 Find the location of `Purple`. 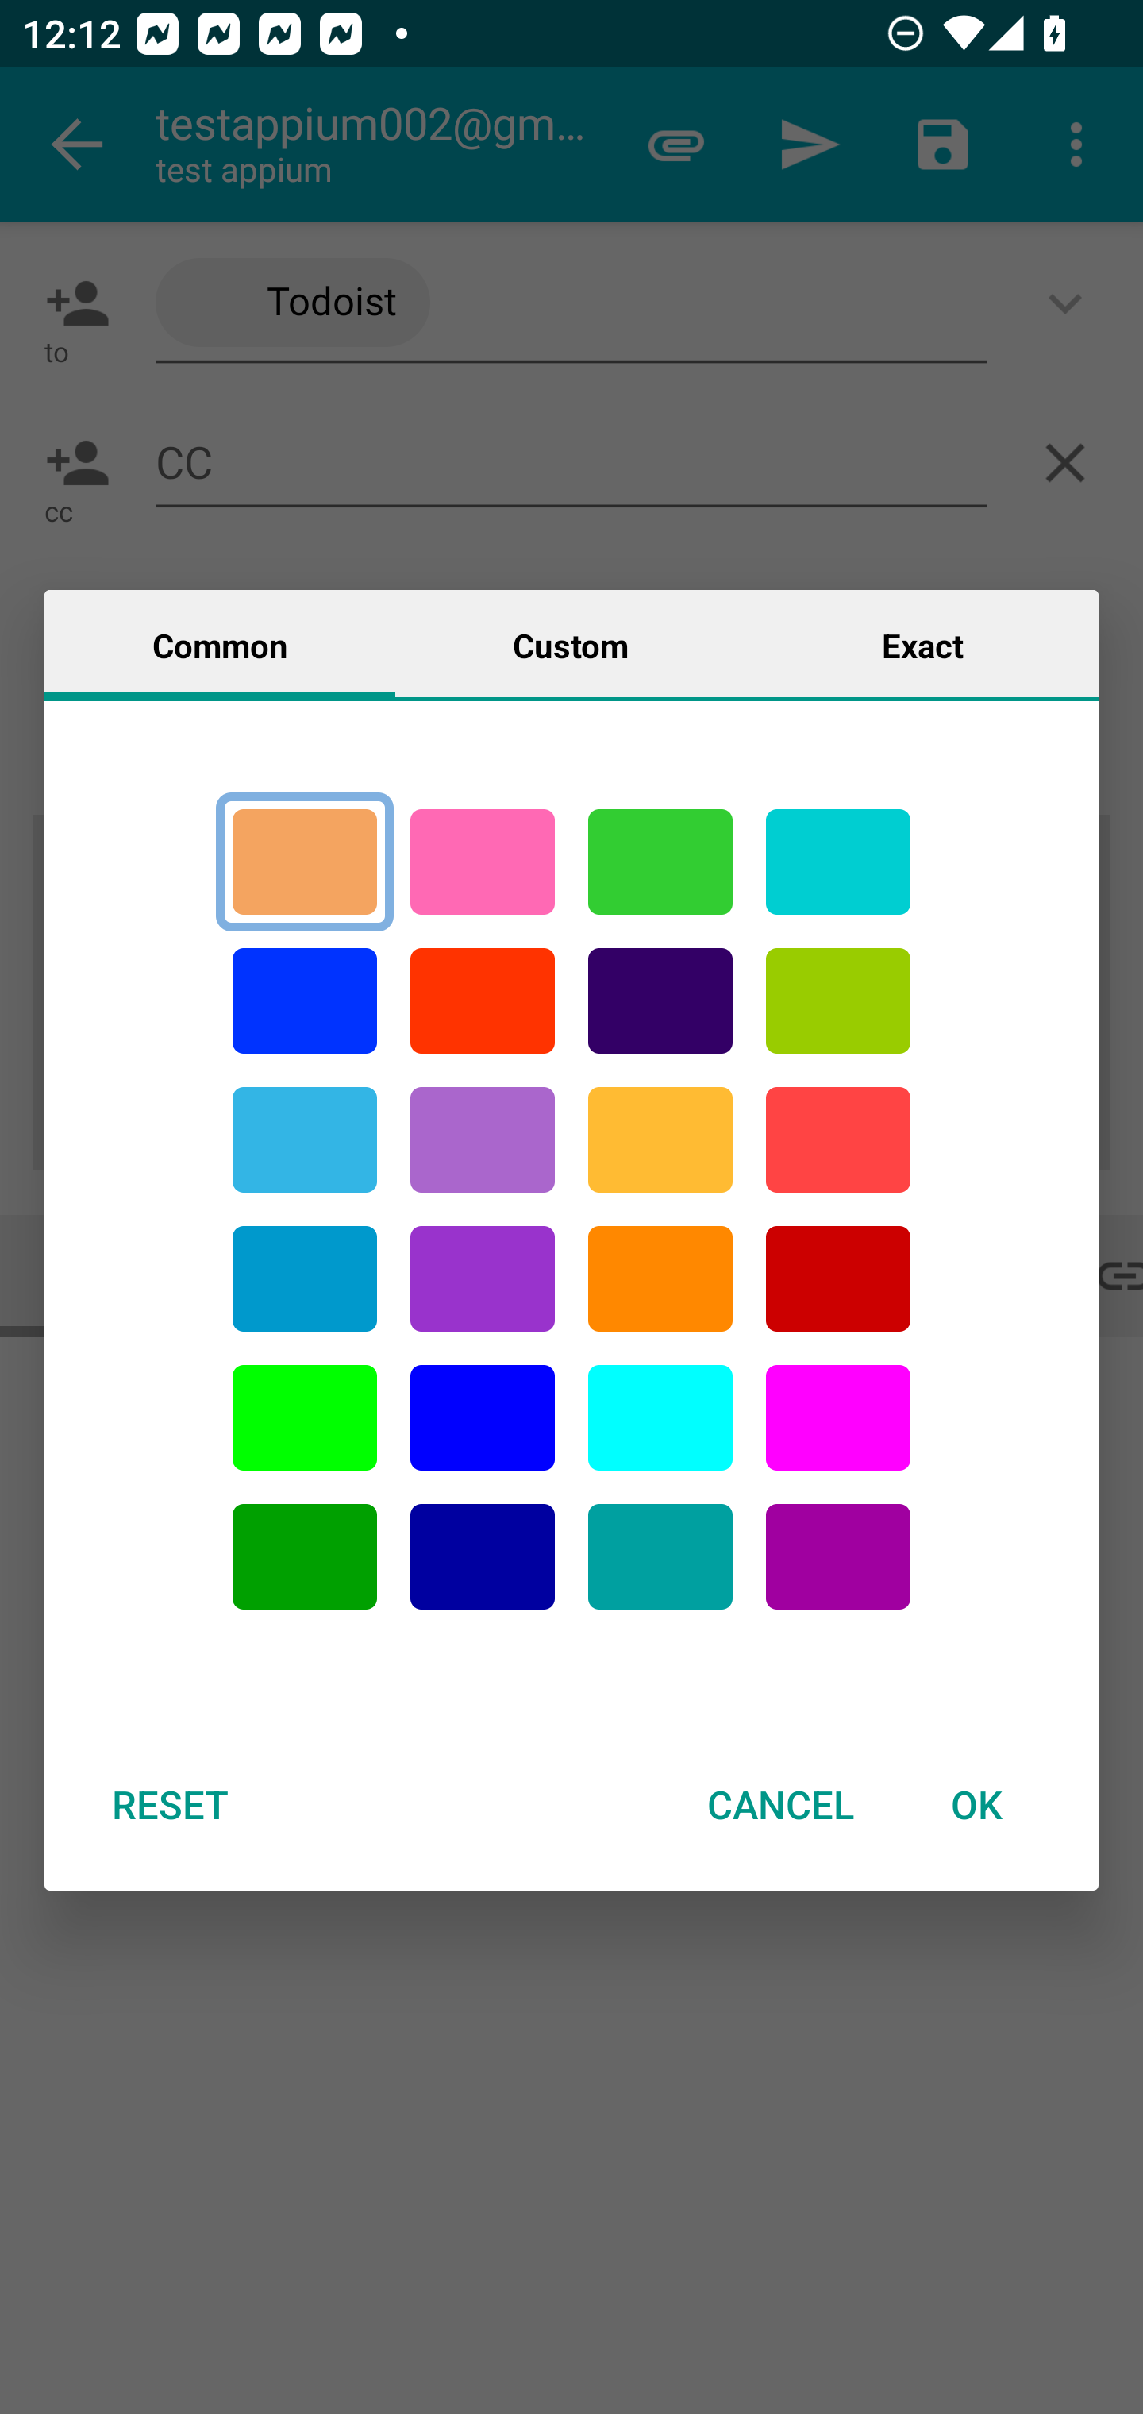

Purple is located at coordinates (838, 1556).